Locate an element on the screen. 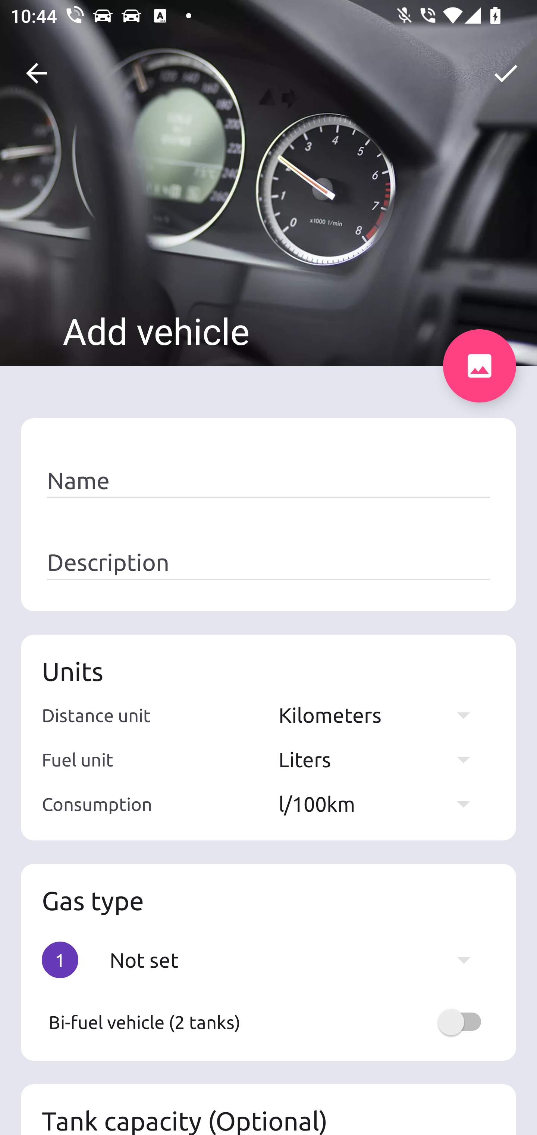  l/100km is located at coordinates (381, 803).